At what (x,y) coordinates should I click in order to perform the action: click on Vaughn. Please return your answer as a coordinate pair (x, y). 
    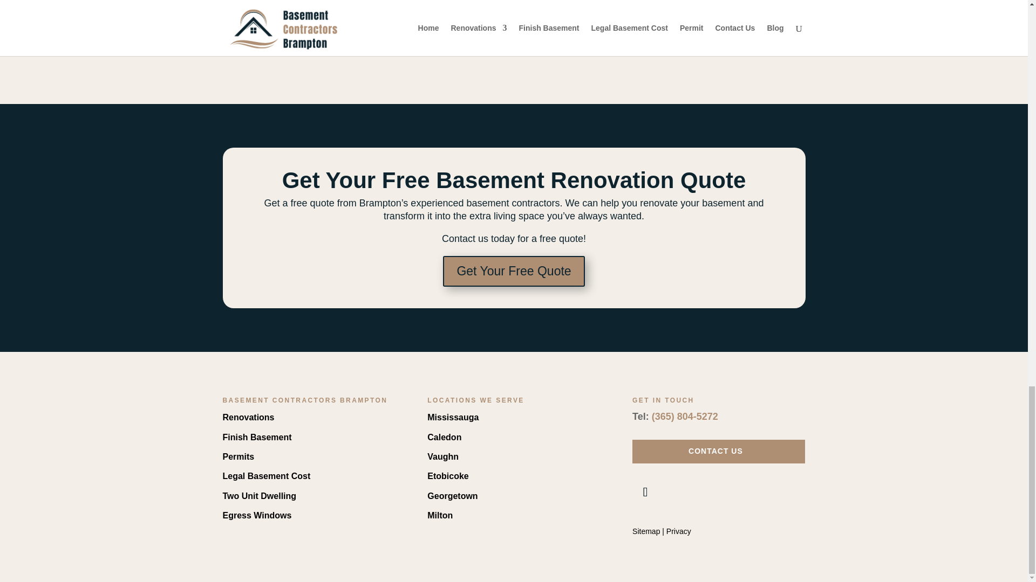
    Looking at the image, I should click on (442, 457).